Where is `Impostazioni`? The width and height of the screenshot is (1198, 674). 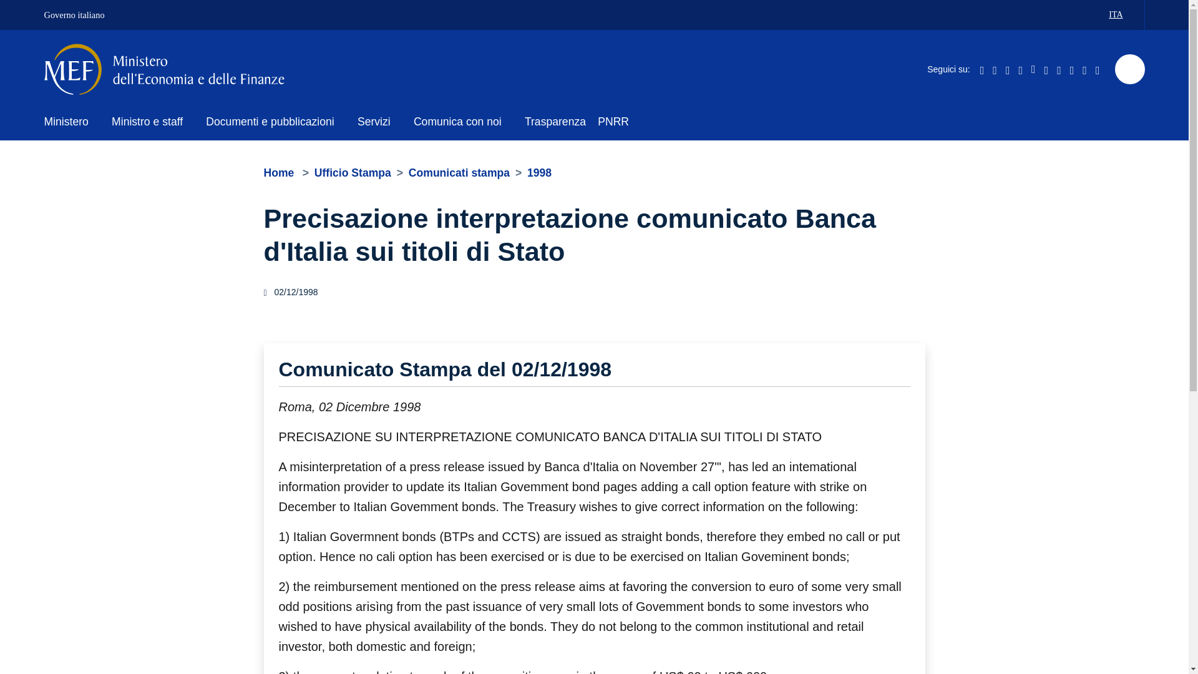
Impostazioni is located at coordinates (1121, 15).